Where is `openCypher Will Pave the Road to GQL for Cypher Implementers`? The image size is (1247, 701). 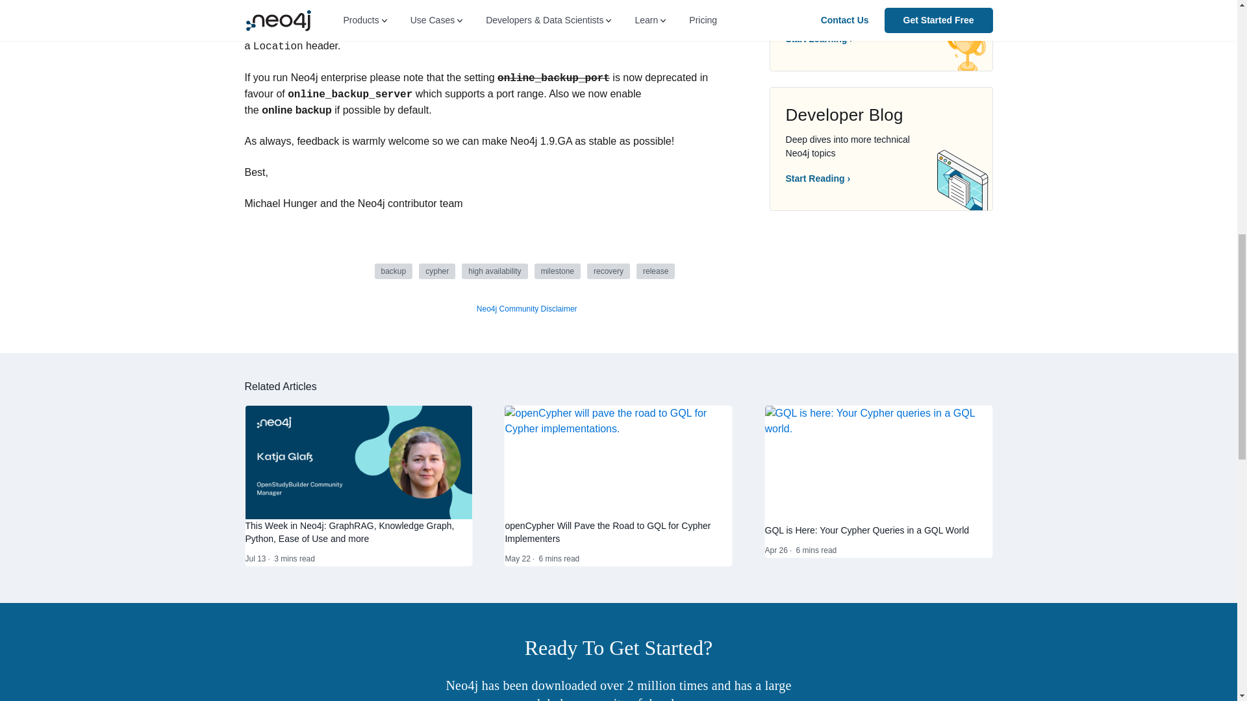
openCypher Will Pave the Road to GQL for Cypher Implementers is located at coordinates (618, 532).